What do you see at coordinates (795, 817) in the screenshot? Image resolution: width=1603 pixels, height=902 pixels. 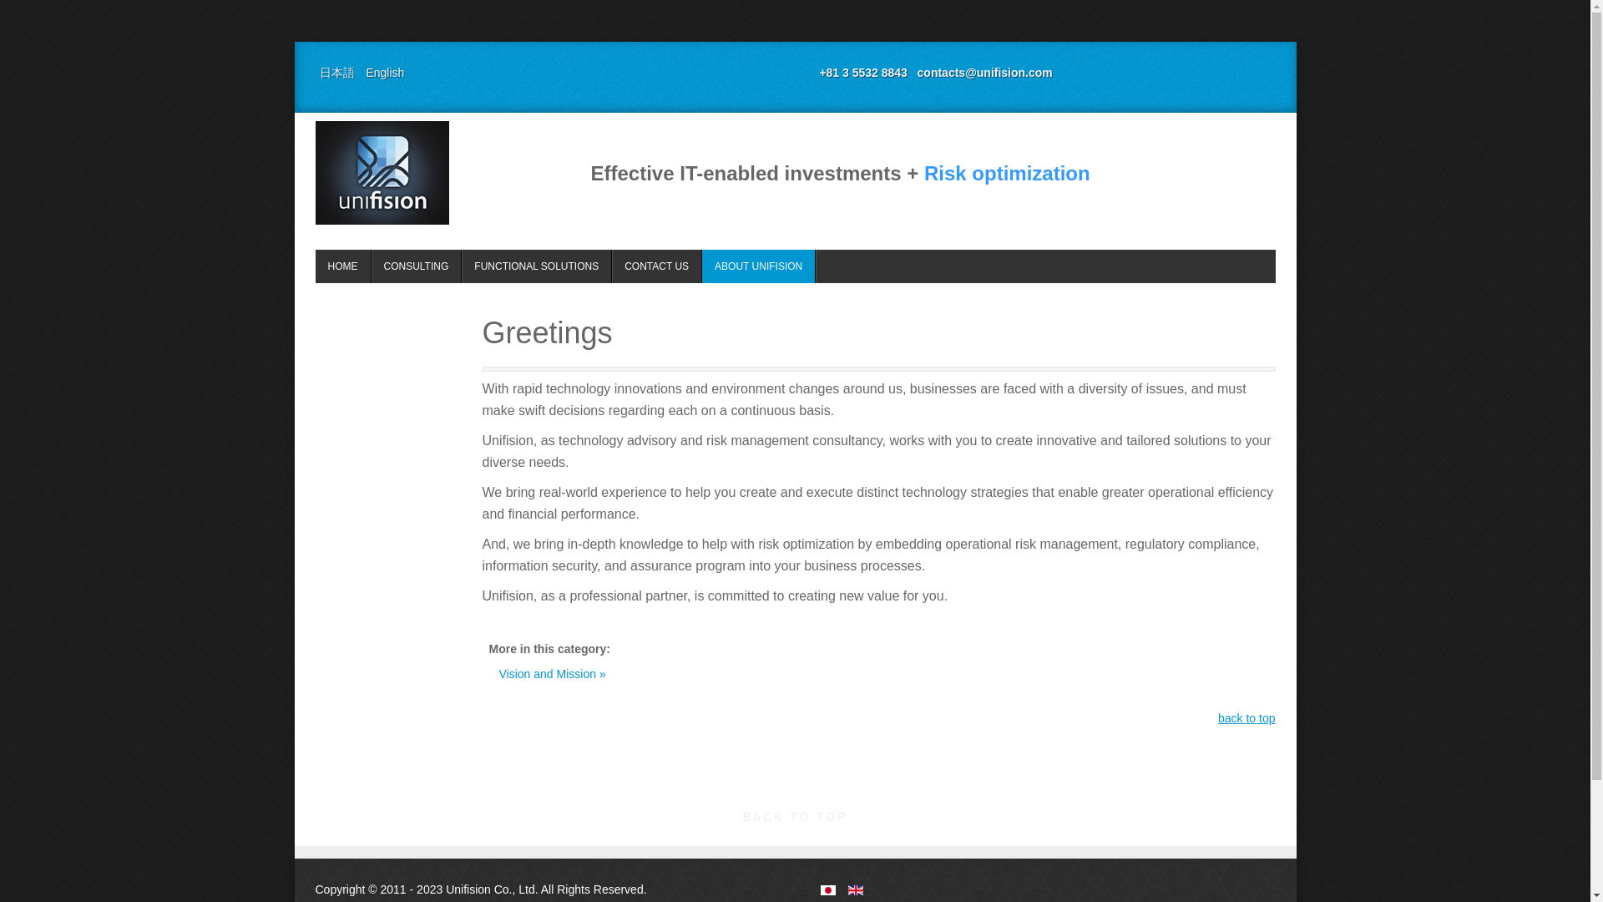 I see `BACK TO TOP` at bounding box center [795, 817].